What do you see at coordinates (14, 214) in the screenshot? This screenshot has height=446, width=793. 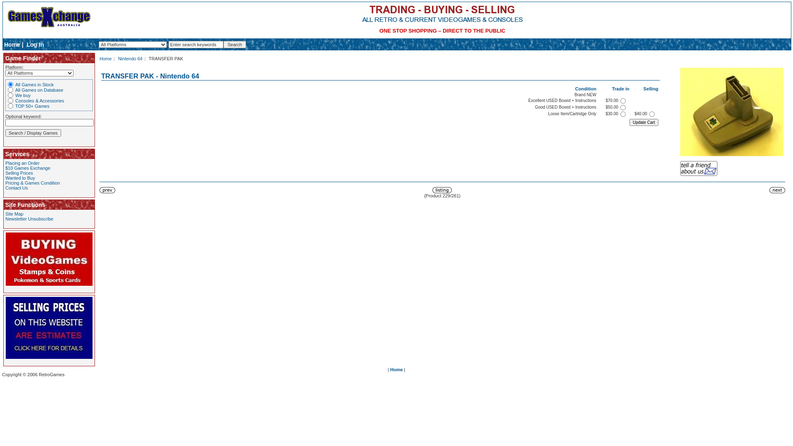 I see `Site Map` at bounding box center [14, 214].